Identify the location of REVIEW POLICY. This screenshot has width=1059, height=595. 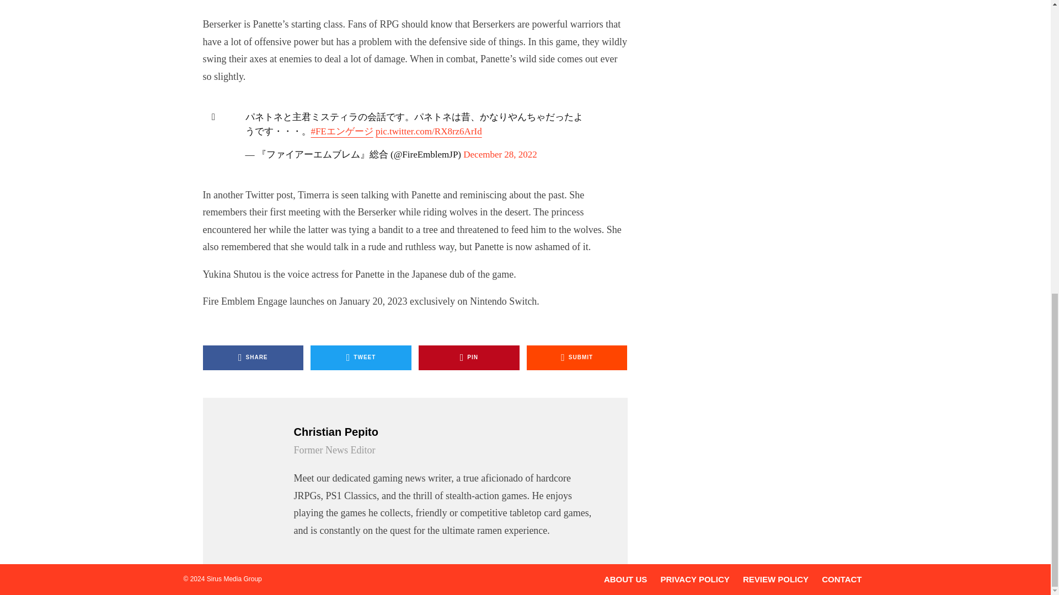
(775, 579).